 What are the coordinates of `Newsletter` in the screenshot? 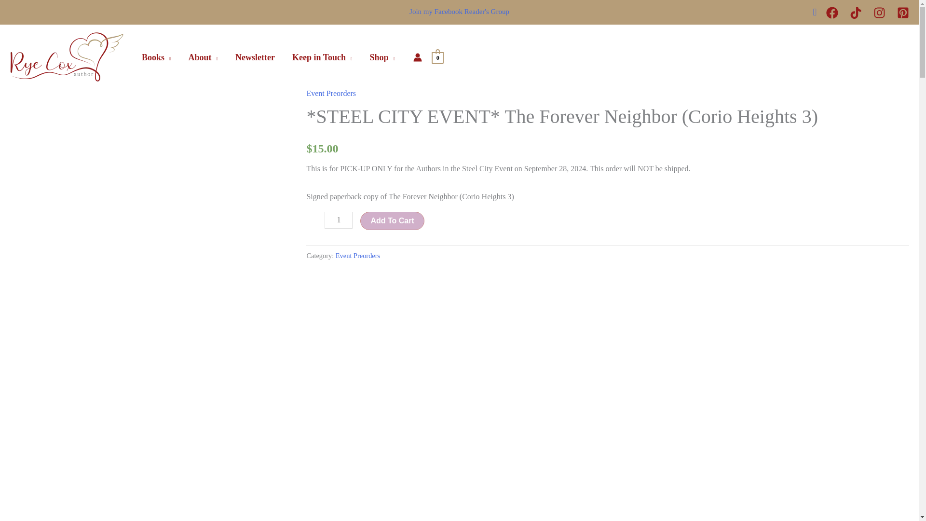 It's located at (255, 57).